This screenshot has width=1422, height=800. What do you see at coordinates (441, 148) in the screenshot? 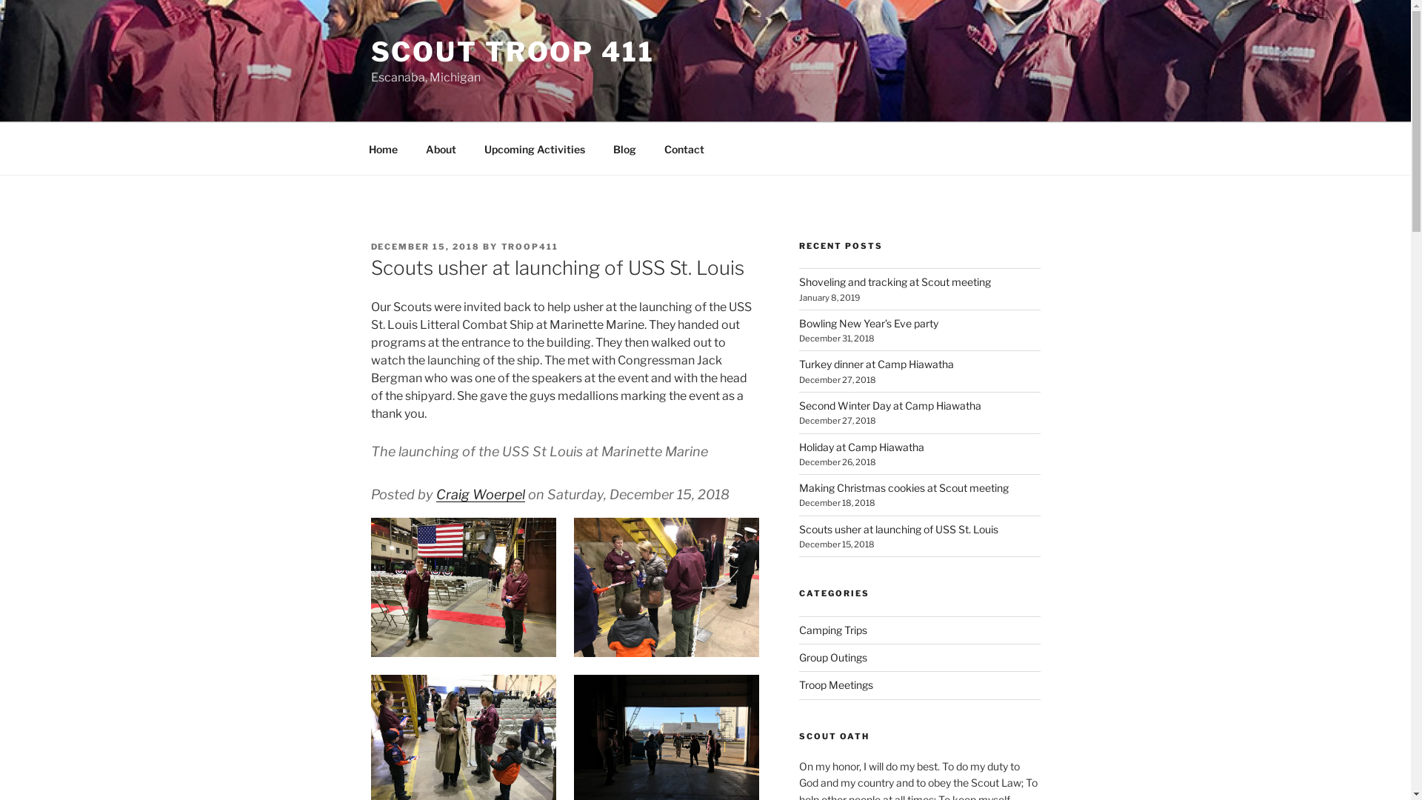
I see `About` at bounding box center [441, 148].